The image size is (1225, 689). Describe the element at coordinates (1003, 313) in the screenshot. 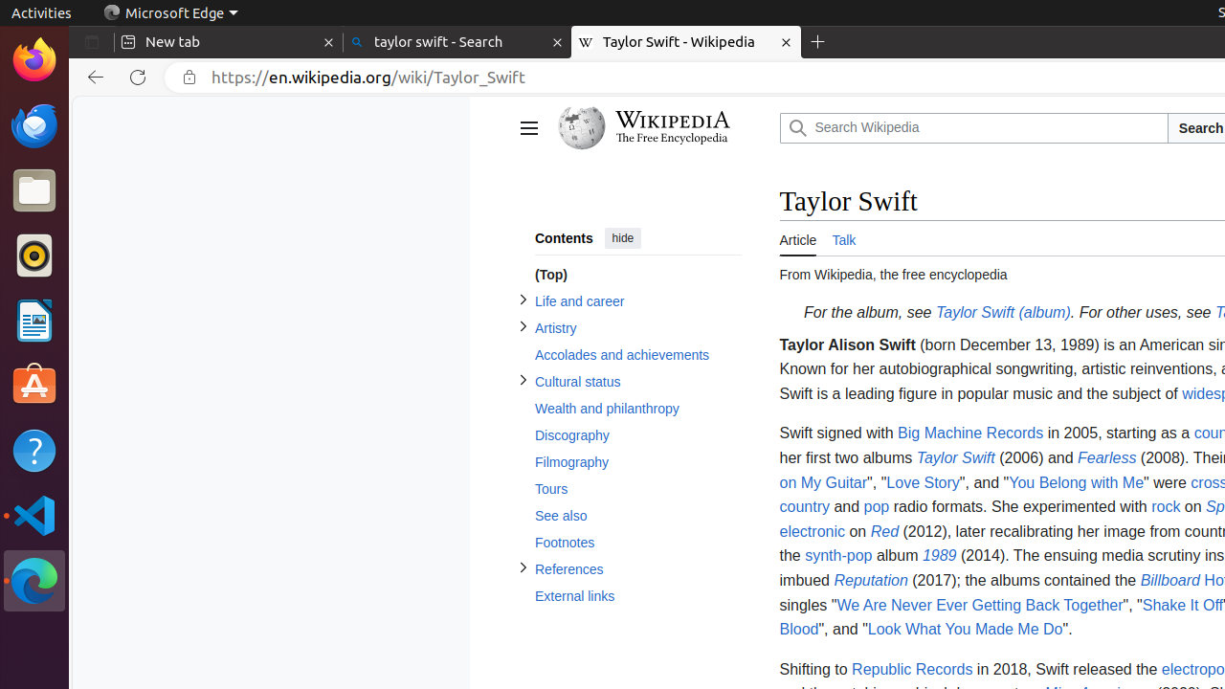

I see `Taylor Swift (album)` at that location.